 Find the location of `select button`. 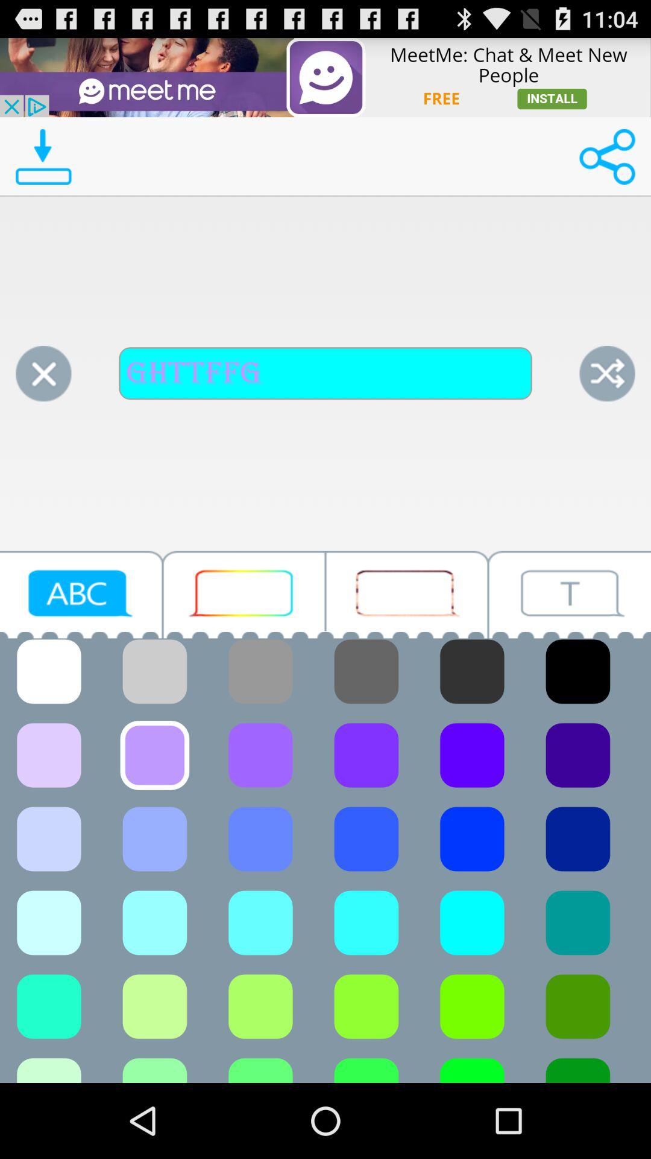

select button is located at coordinates (407, 594).